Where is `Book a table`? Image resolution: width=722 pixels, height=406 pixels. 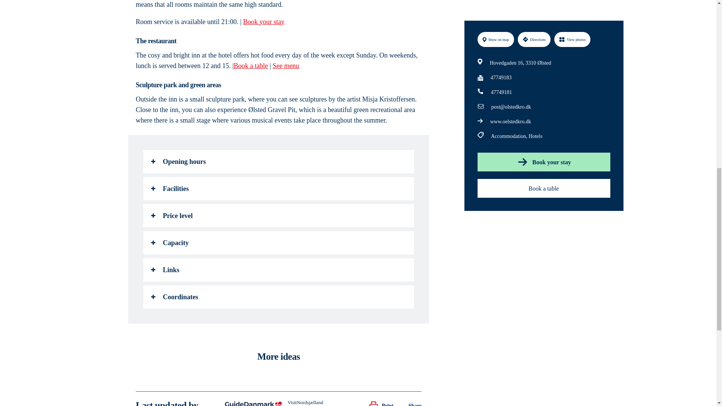 Book a table is located at coordinates (251, 65).